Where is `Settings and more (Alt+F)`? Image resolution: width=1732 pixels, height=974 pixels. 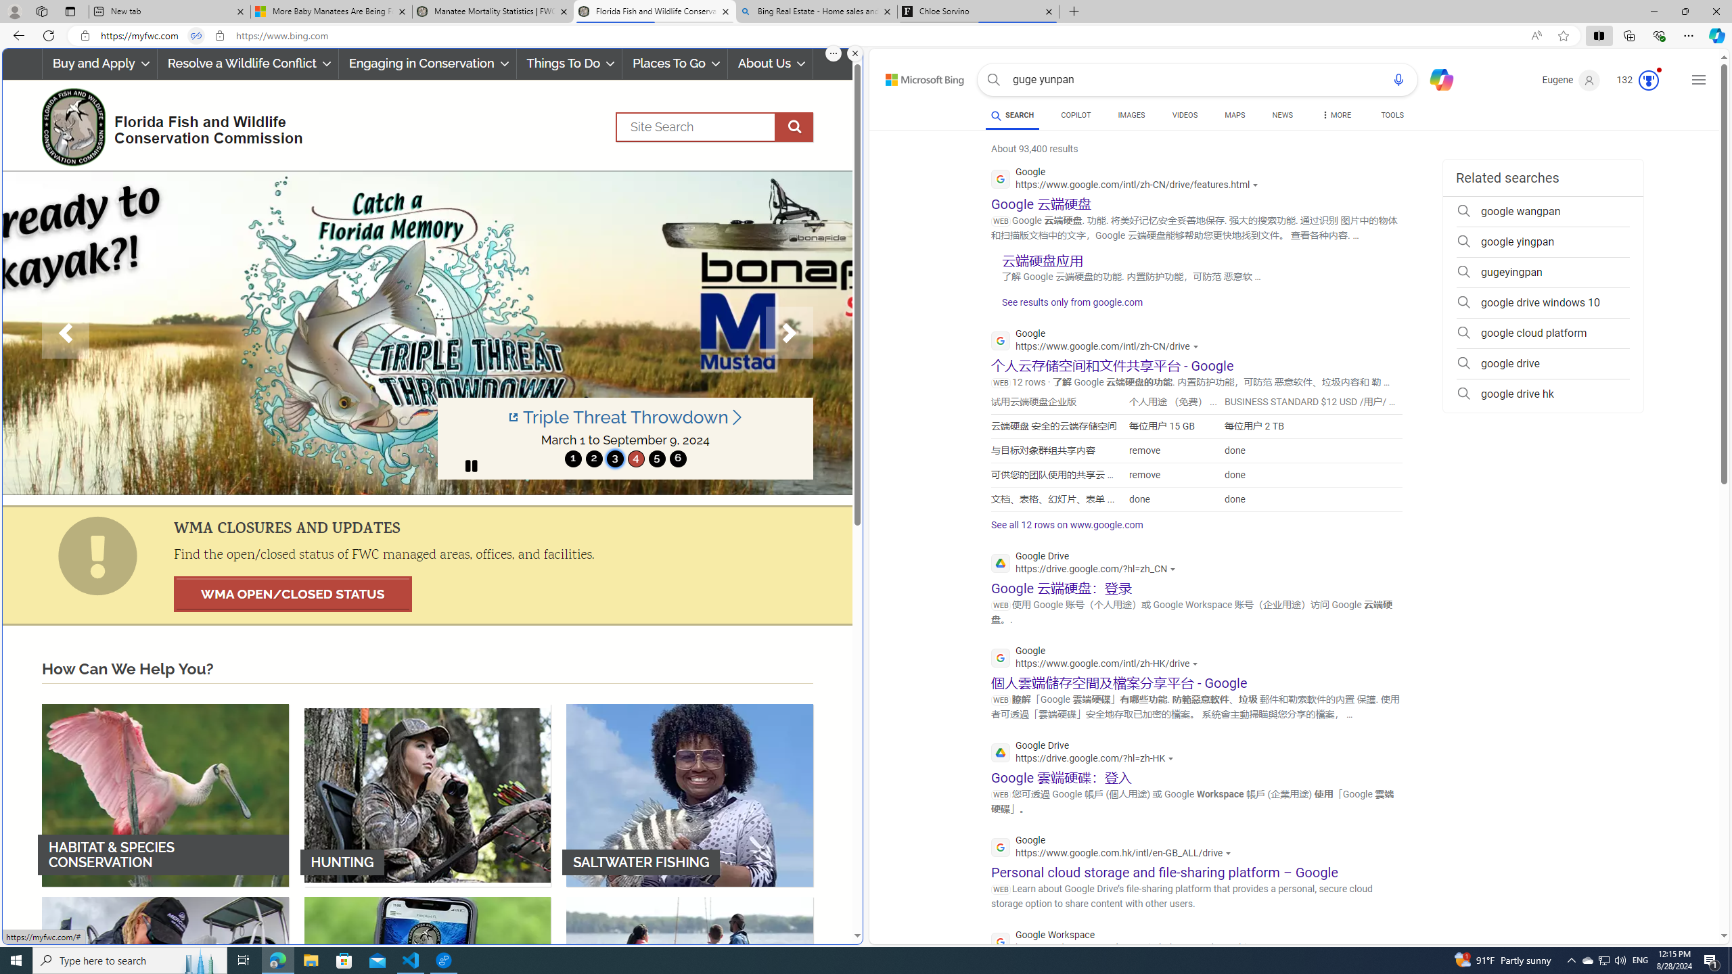 Settings and more (Alt+F) is located at coordinates (1689, 35).